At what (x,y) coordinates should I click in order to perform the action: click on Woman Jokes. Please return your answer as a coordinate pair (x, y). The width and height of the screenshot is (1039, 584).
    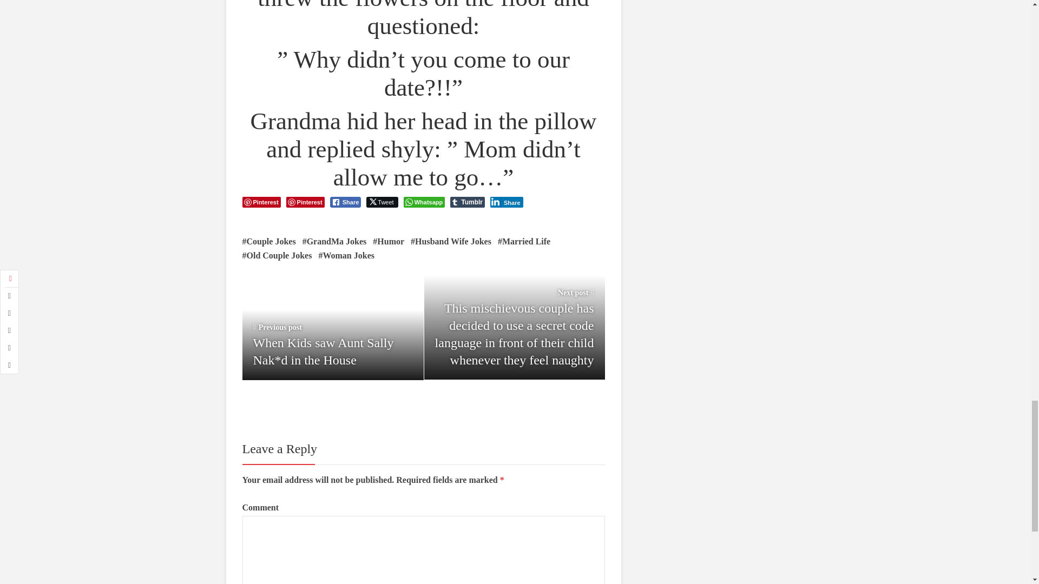
    Looking at the image, I should click on (346, 256).